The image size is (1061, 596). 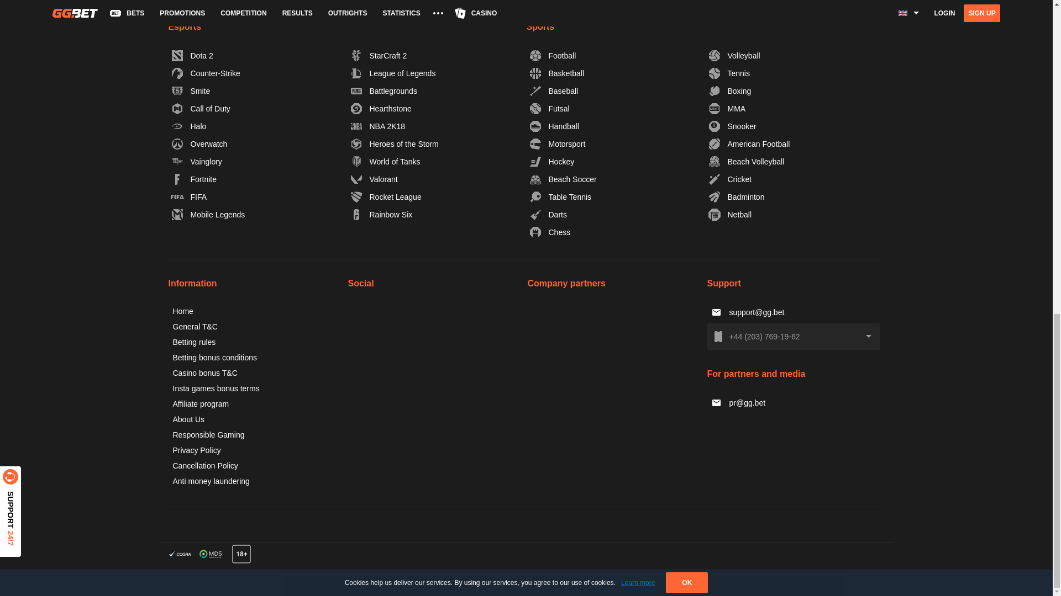 I want to click on StarCraft 2, so click(x=379, y=55).